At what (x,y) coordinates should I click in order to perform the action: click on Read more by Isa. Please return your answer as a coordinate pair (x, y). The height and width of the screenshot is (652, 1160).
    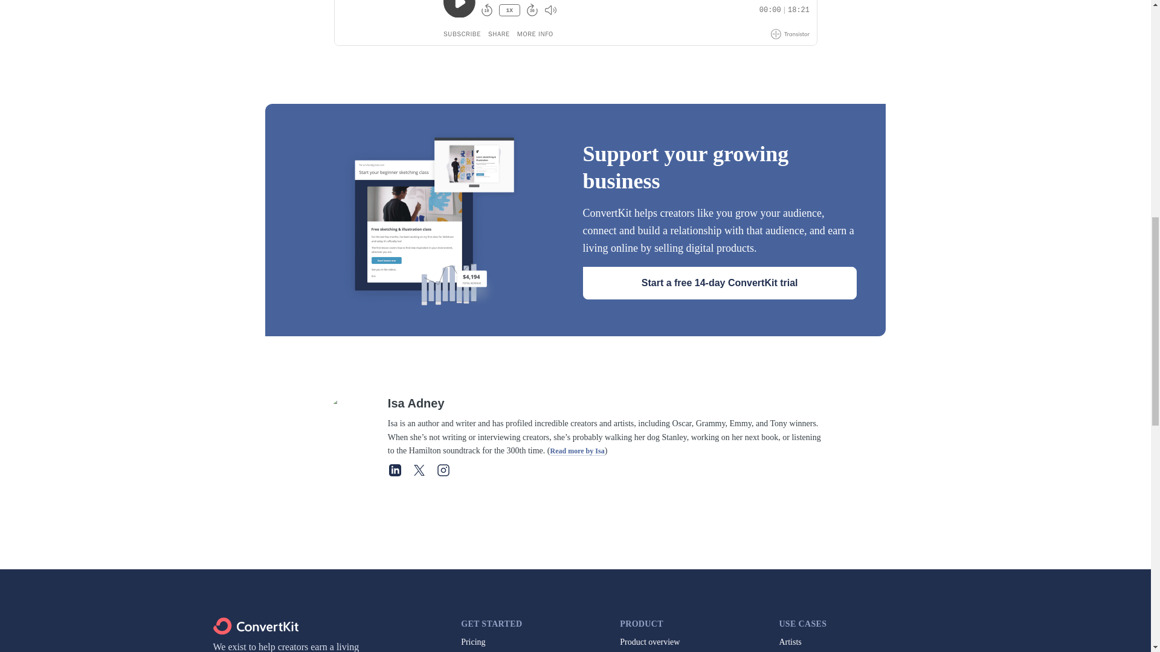
    Looking at the image, I should click on (577, 450).